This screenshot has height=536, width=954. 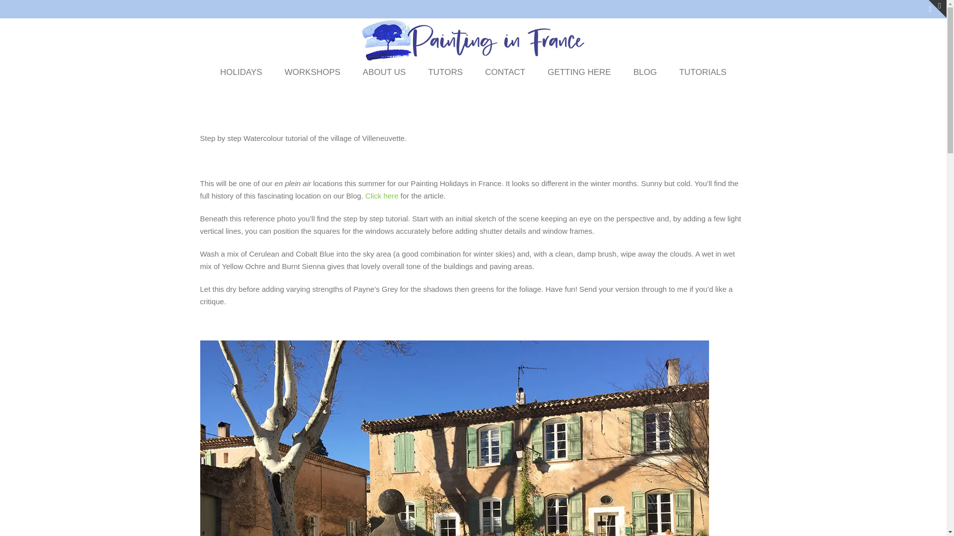 What do you see at coordinates (579, 71) in the screenshot?
I see `GETTING HERE` at bounding box center [579, 71].